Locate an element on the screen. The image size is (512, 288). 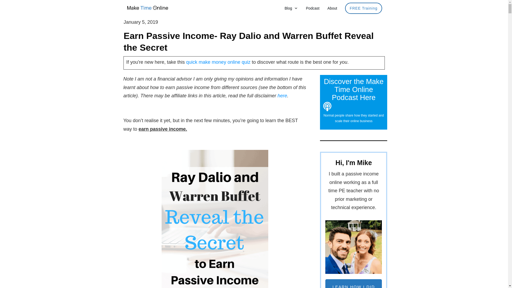
Podcast is located at coordinates (313, 8).